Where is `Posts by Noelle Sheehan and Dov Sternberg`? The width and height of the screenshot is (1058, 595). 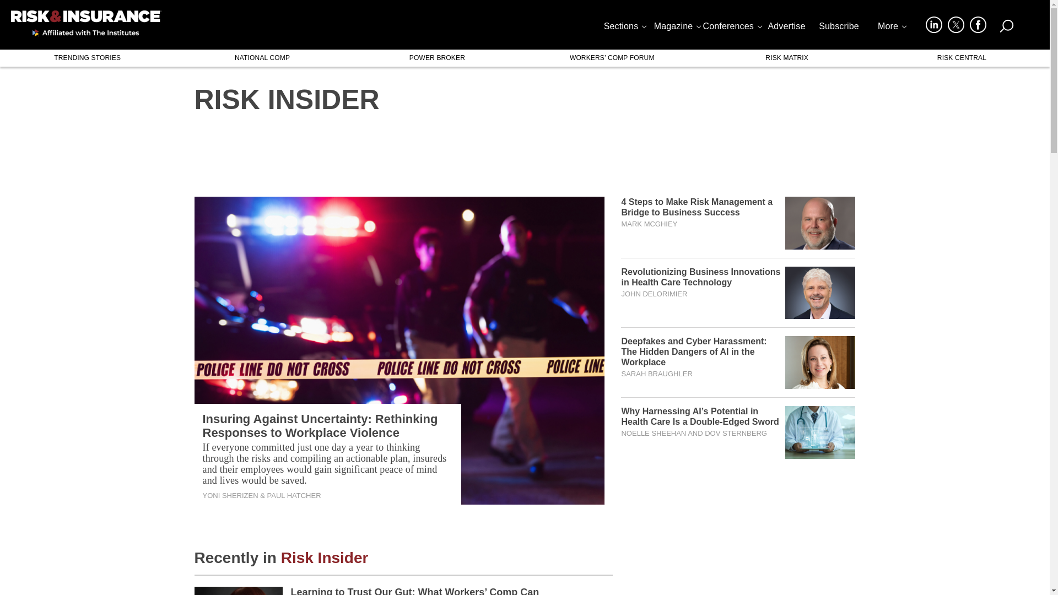 Posts by Noelle Sheehan and Dov Sternberg is located at coordinates (693, 433).